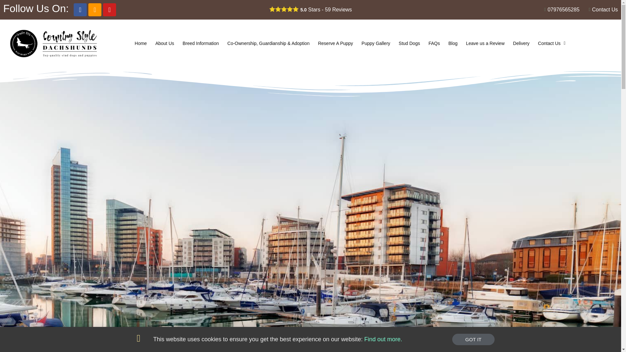 Image resolution: width=626 pixels, height=352 pixels. What do you see at coordinates (552, 43) in the screenshot?
I see `Contact Us` at bounding box center [552, 43].